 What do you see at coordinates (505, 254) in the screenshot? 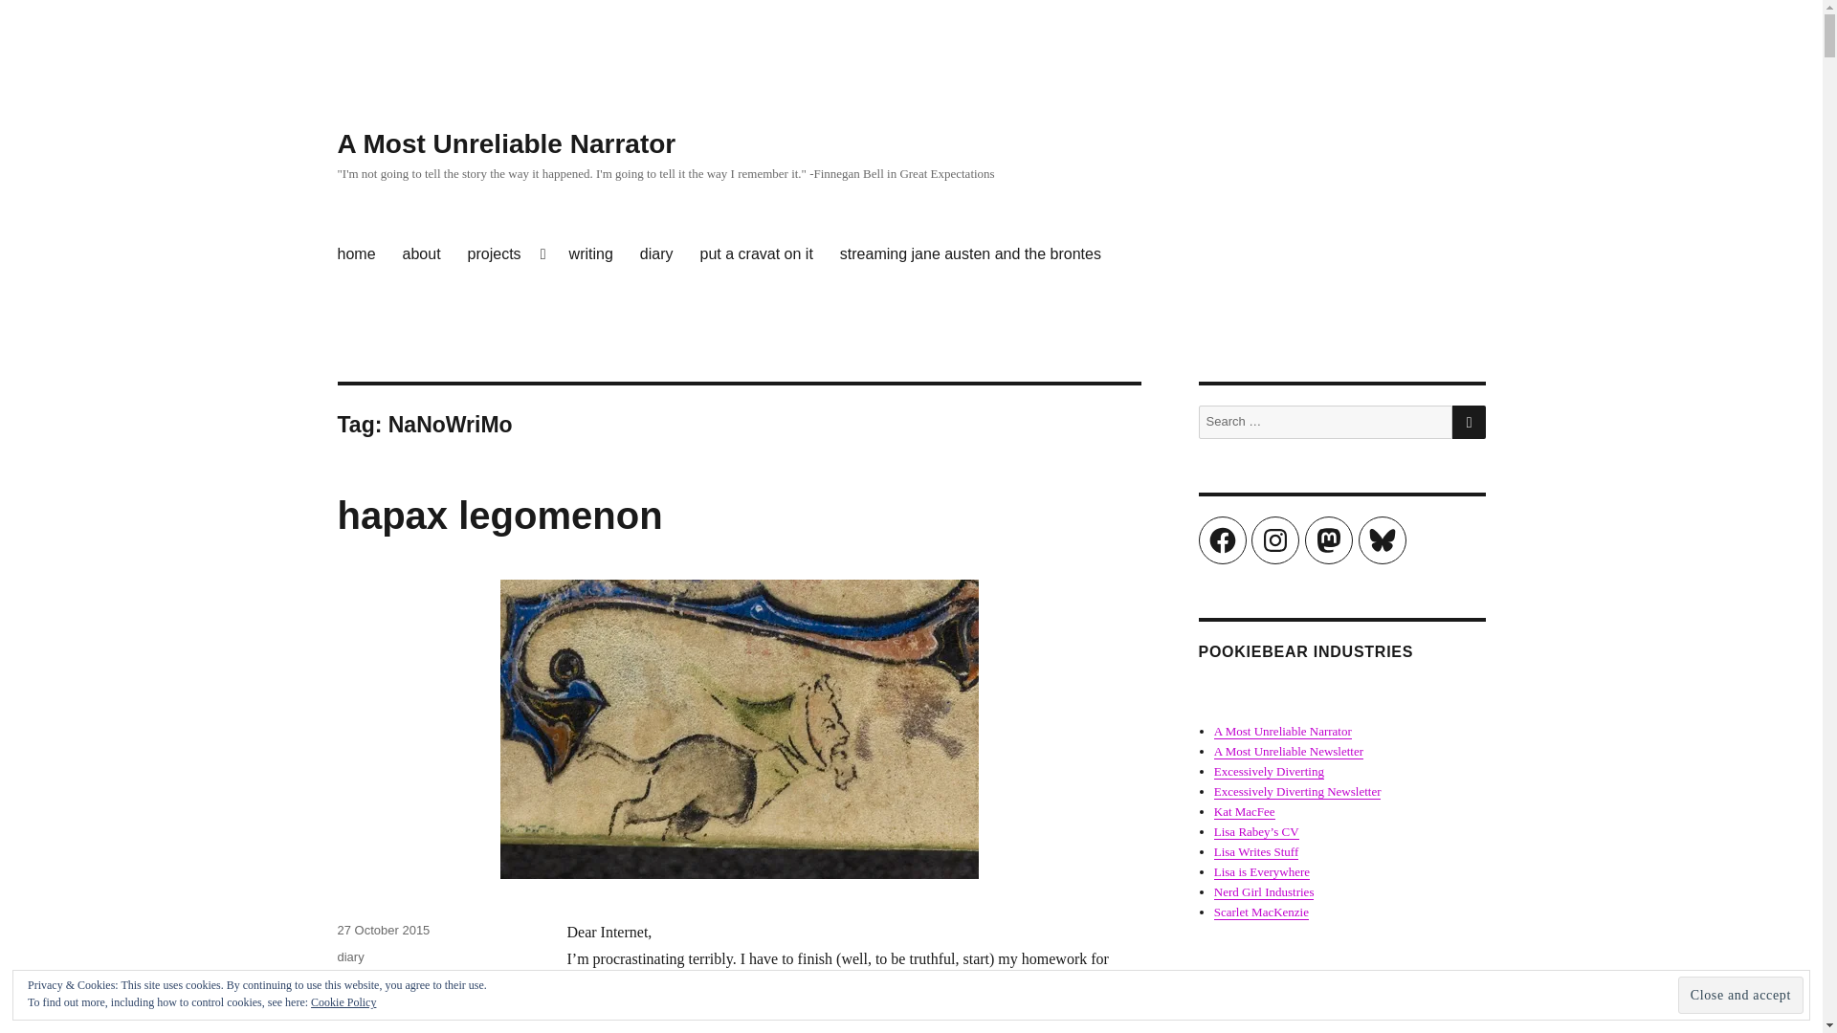
I see `projects` at bounding box center [505, 254].